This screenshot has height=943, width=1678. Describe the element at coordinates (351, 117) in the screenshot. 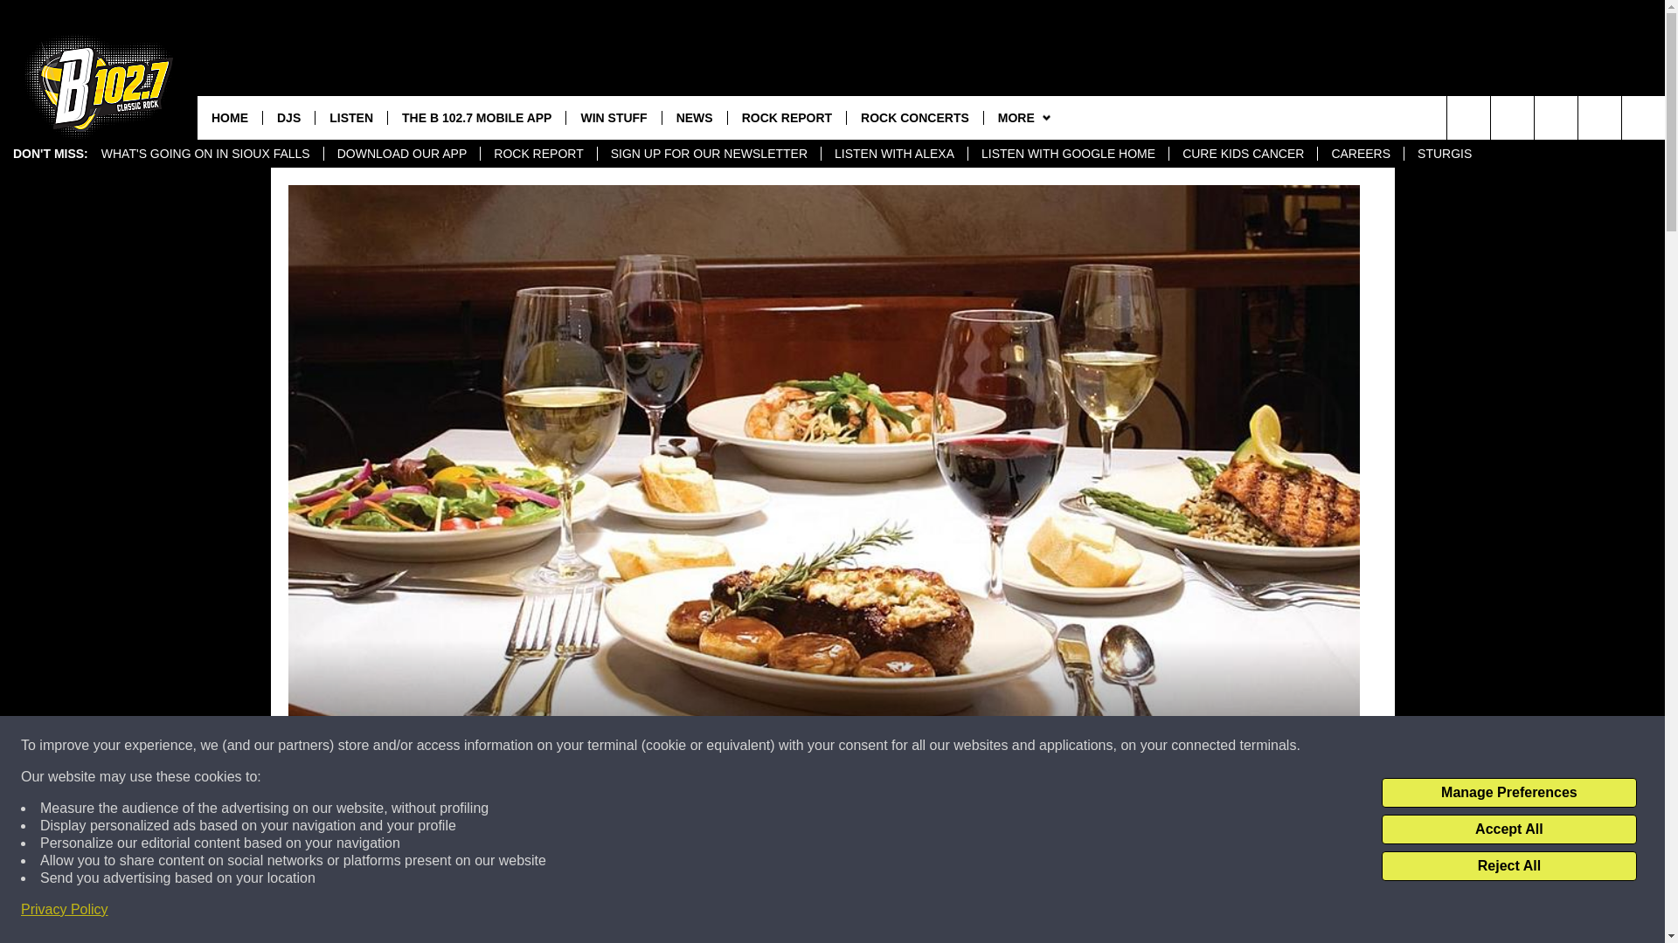

I see `LISTEN` at that location.